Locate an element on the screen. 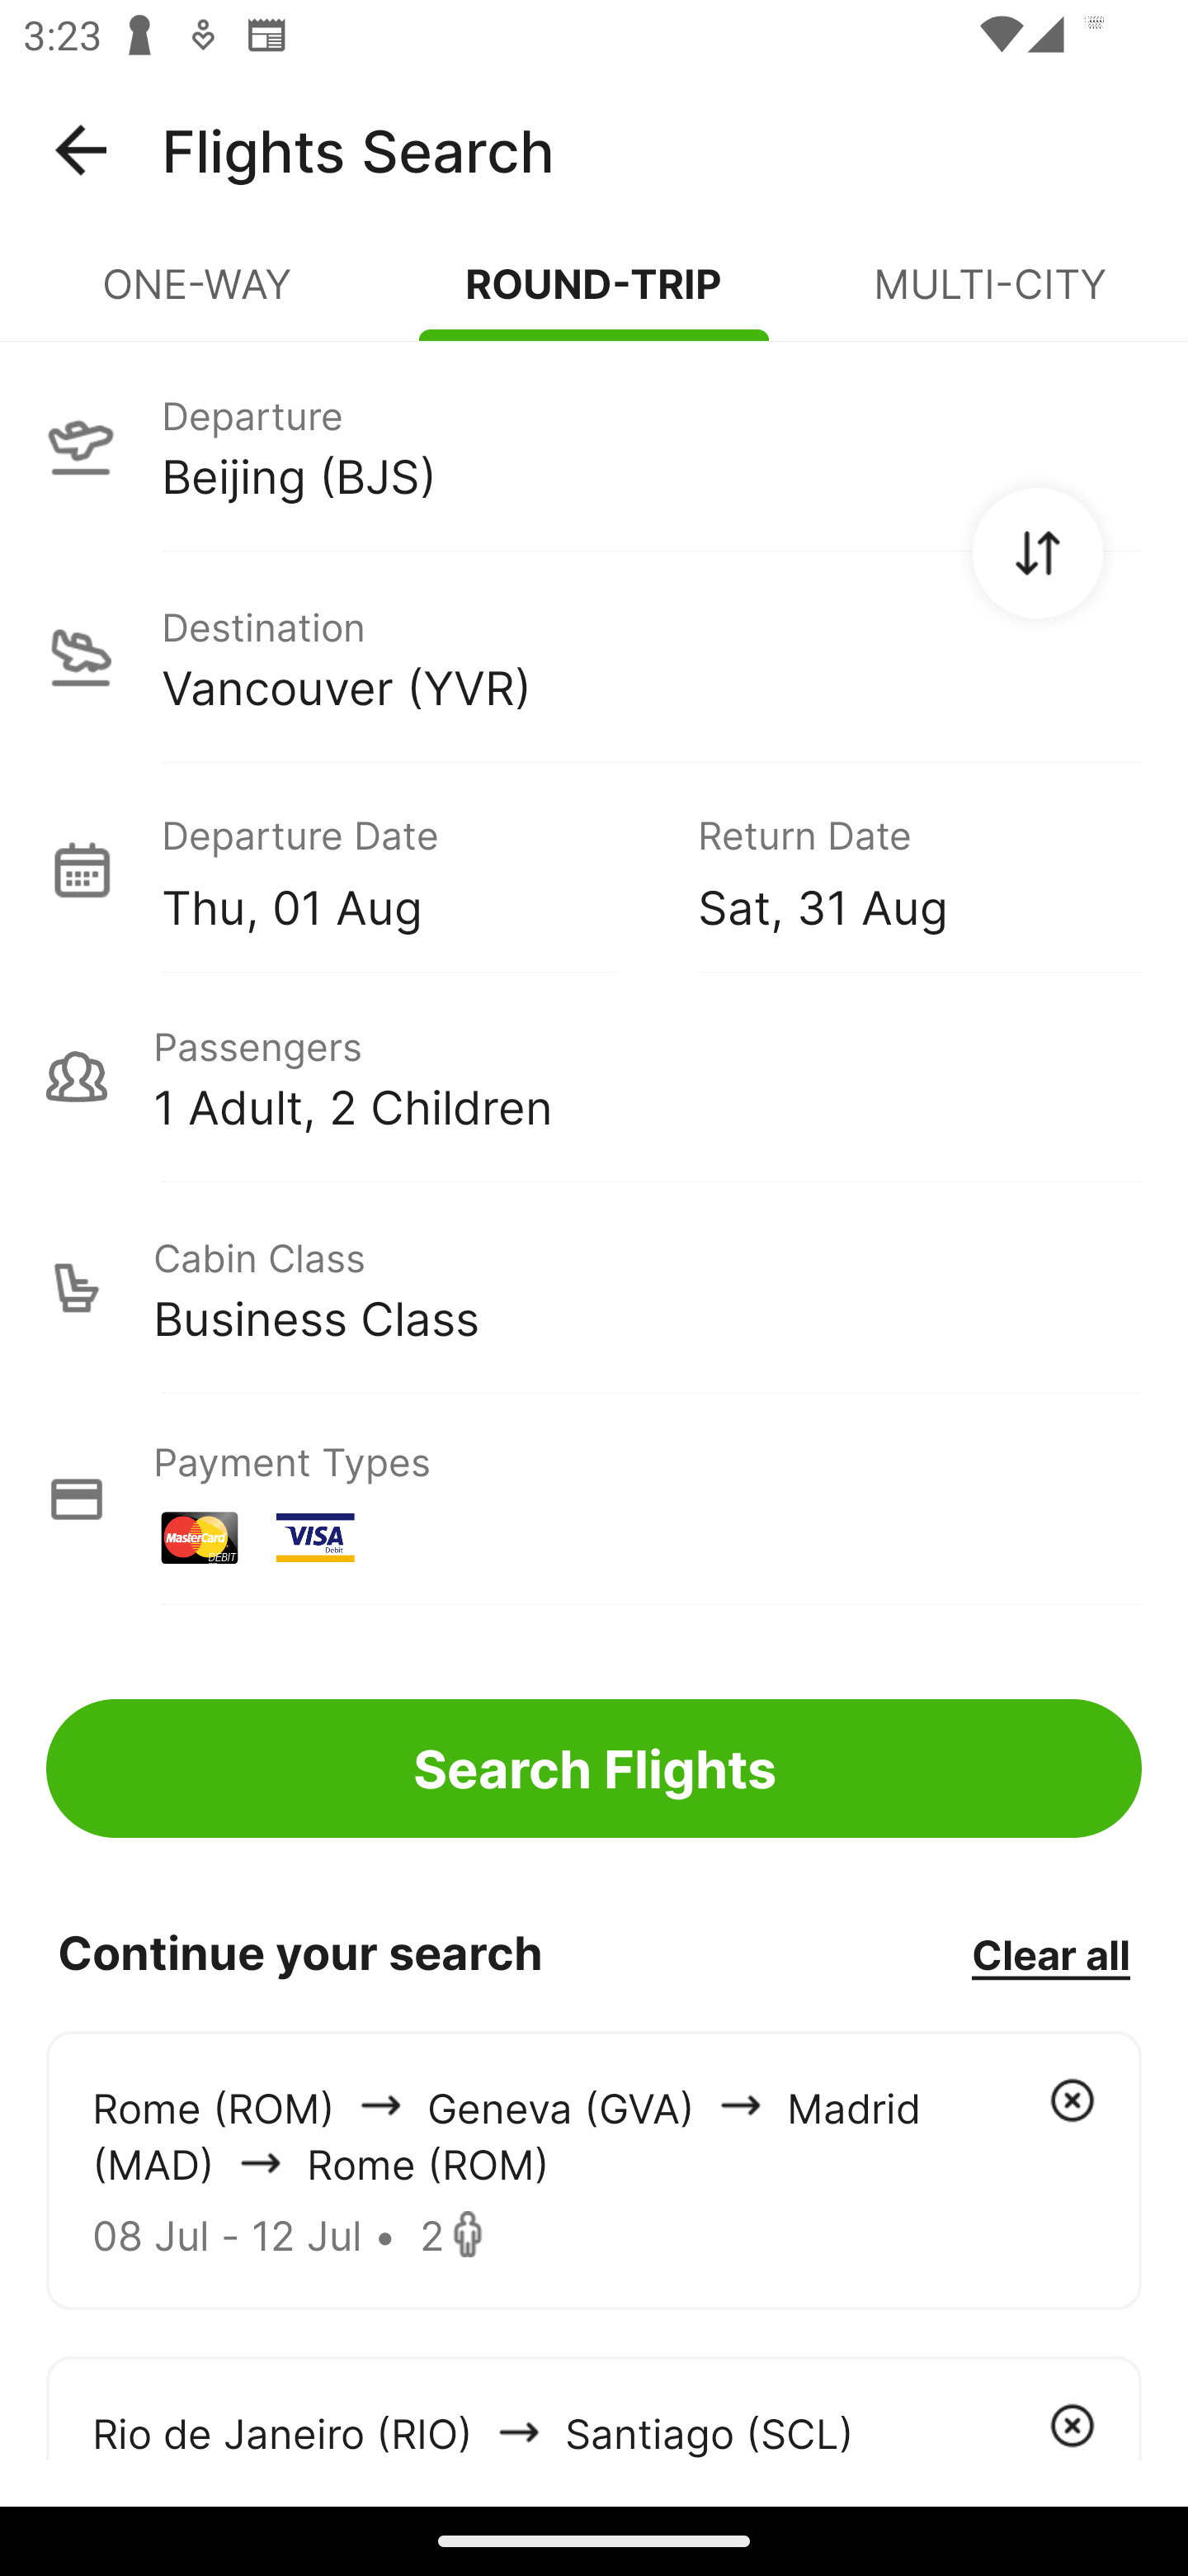  Destination Vancouver (YVR) is located at coordinates (594, 657).